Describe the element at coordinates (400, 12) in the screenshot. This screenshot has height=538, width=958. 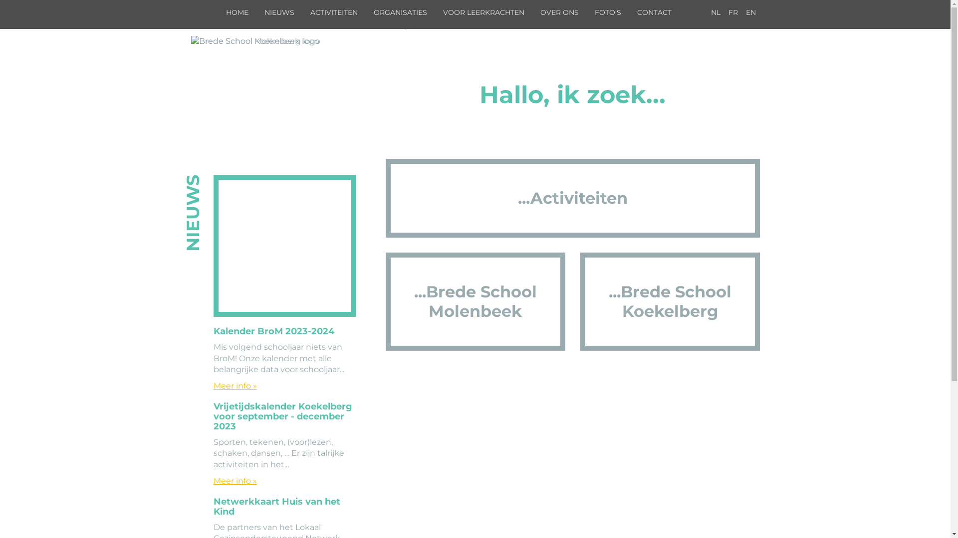
I see `ORGANISATIES` at that location.